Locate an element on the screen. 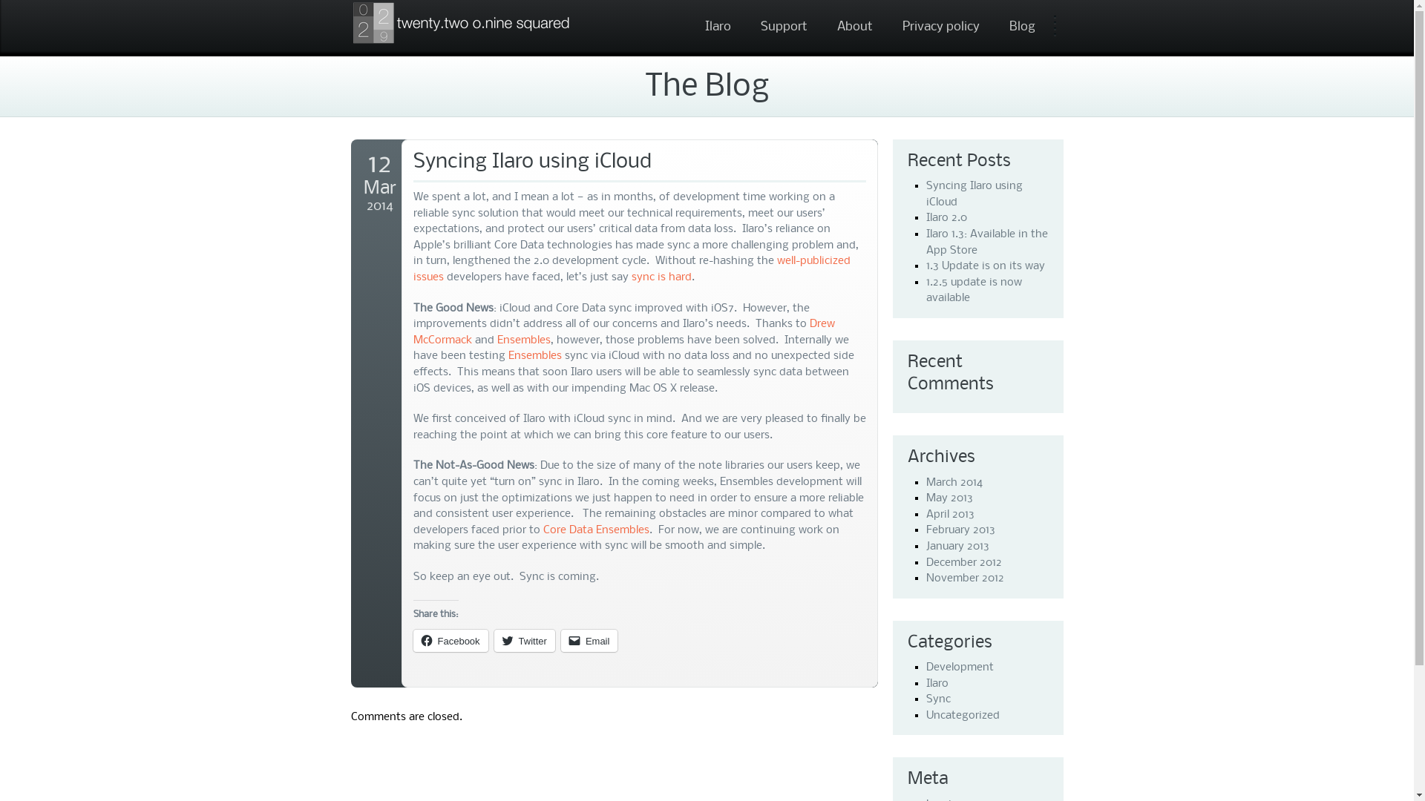 This screenshot has height=801, width=1425. Syncing Ilaro using iCloud is located at coordinates (974, 194).